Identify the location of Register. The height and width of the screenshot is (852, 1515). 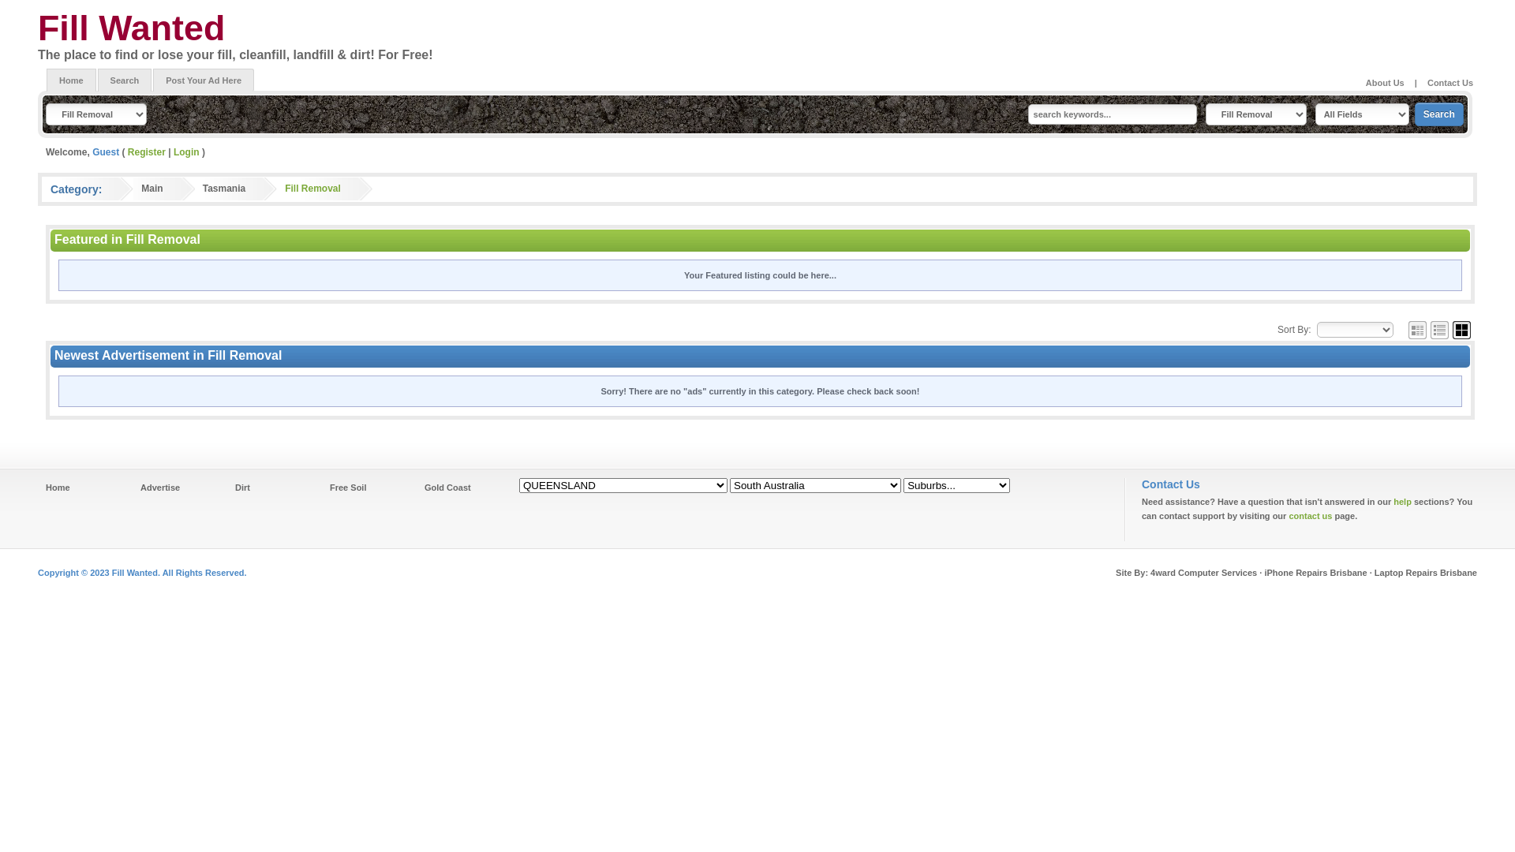
(147, 152).